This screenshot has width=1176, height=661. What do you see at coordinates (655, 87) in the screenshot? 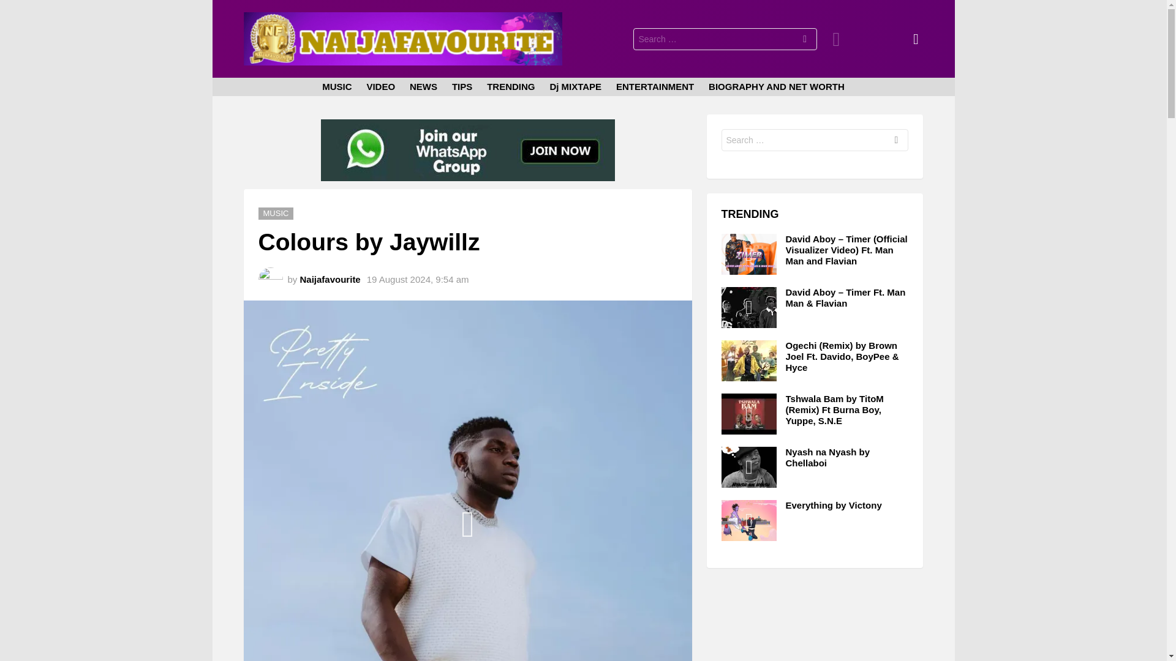
I see `ENTERTAINMENT` at bounding box center [655, 87].